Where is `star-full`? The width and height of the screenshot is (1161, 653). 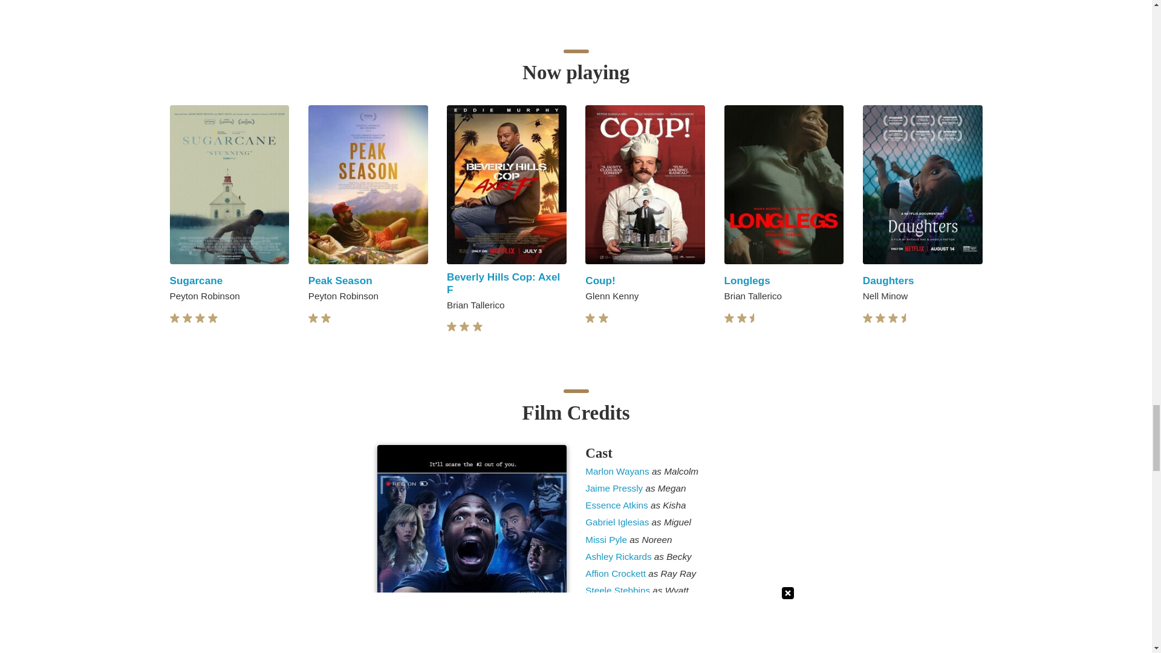
star-full is located at coordinates (187, 318).